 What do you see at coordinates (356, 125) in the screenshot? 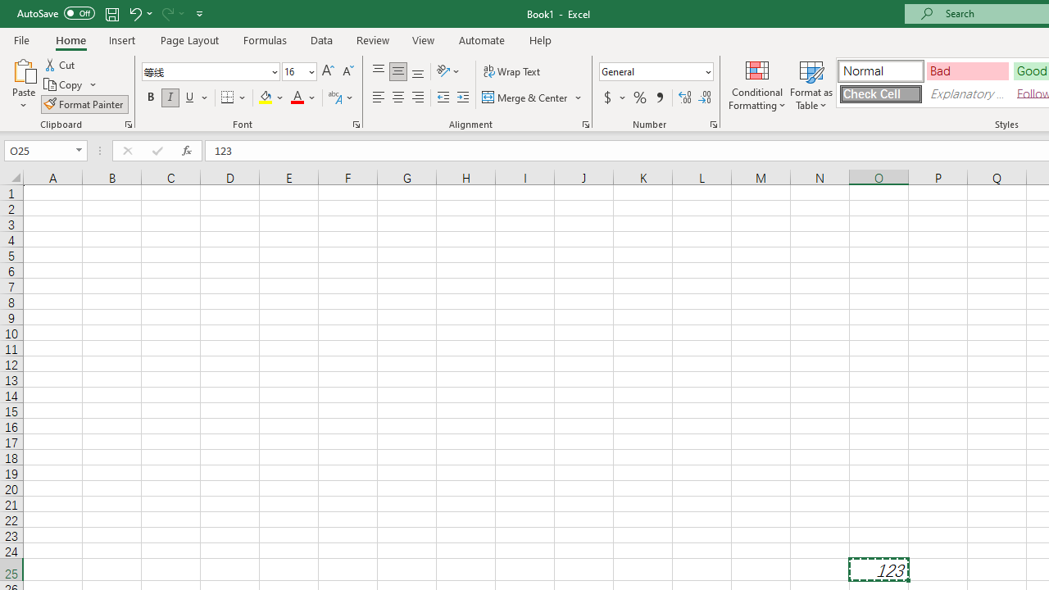
I see `Format Cell Font` at bounding box center [356, 125].